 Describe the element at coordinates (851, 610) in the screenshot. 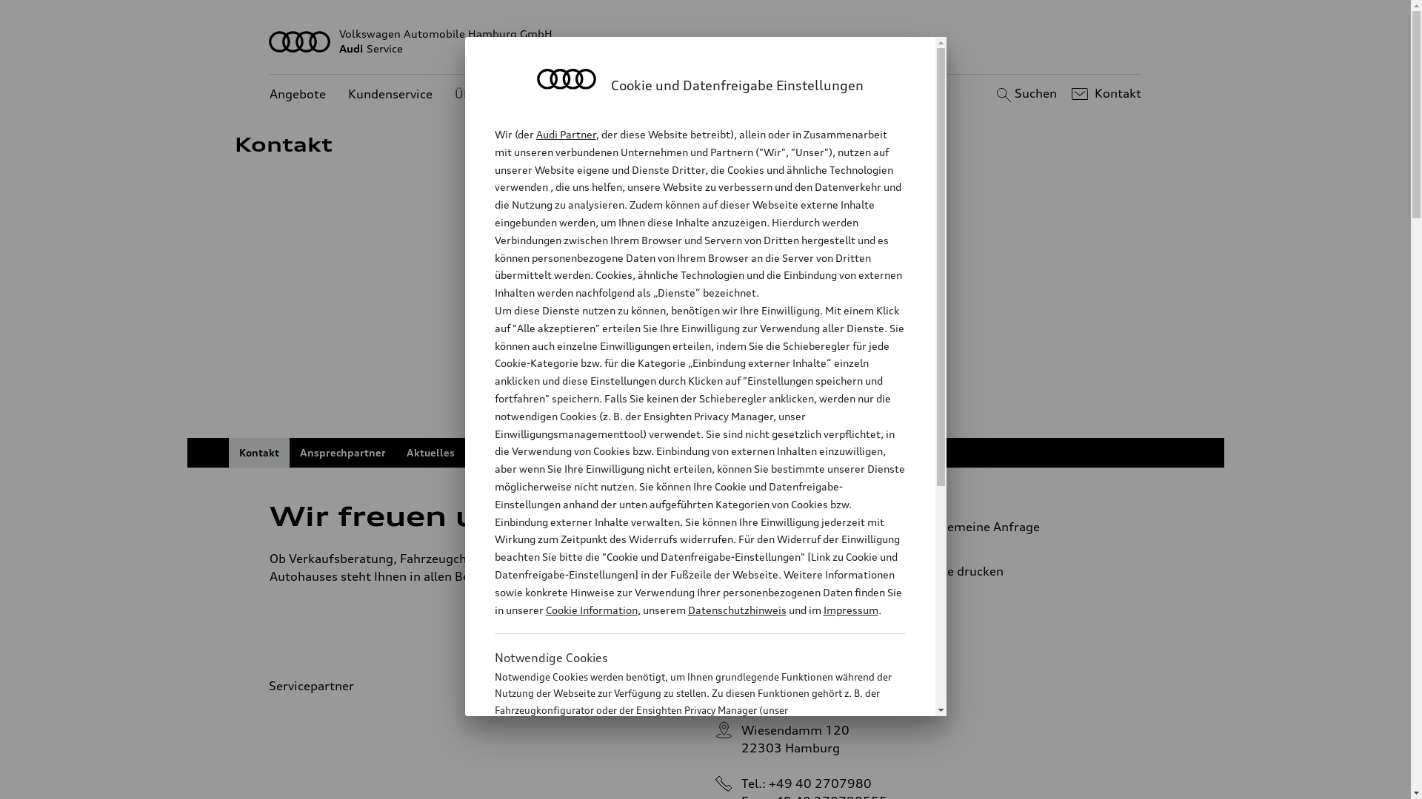

I see `Impressum` at that location.